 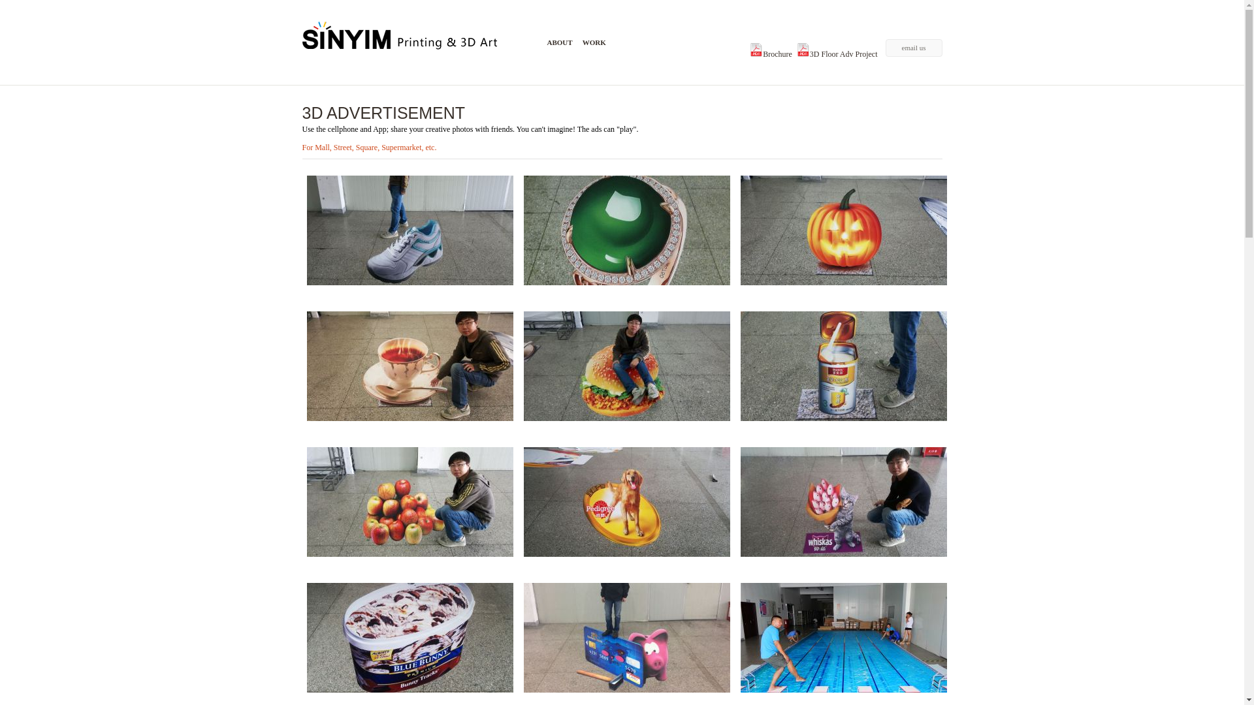 I want to click on view imgae, so click(x=627, y=638).